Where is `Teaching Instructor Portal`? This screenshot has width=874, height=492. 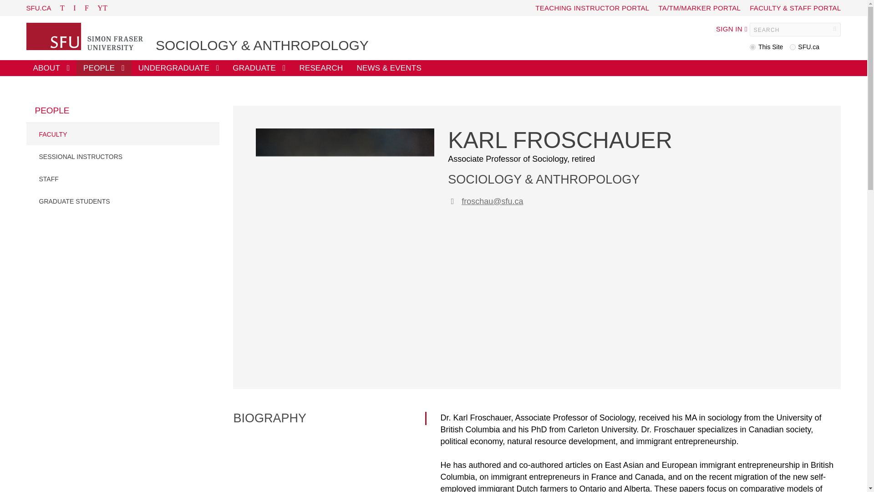 Teaching Instructor Portal is located at coordinates (592, 7).